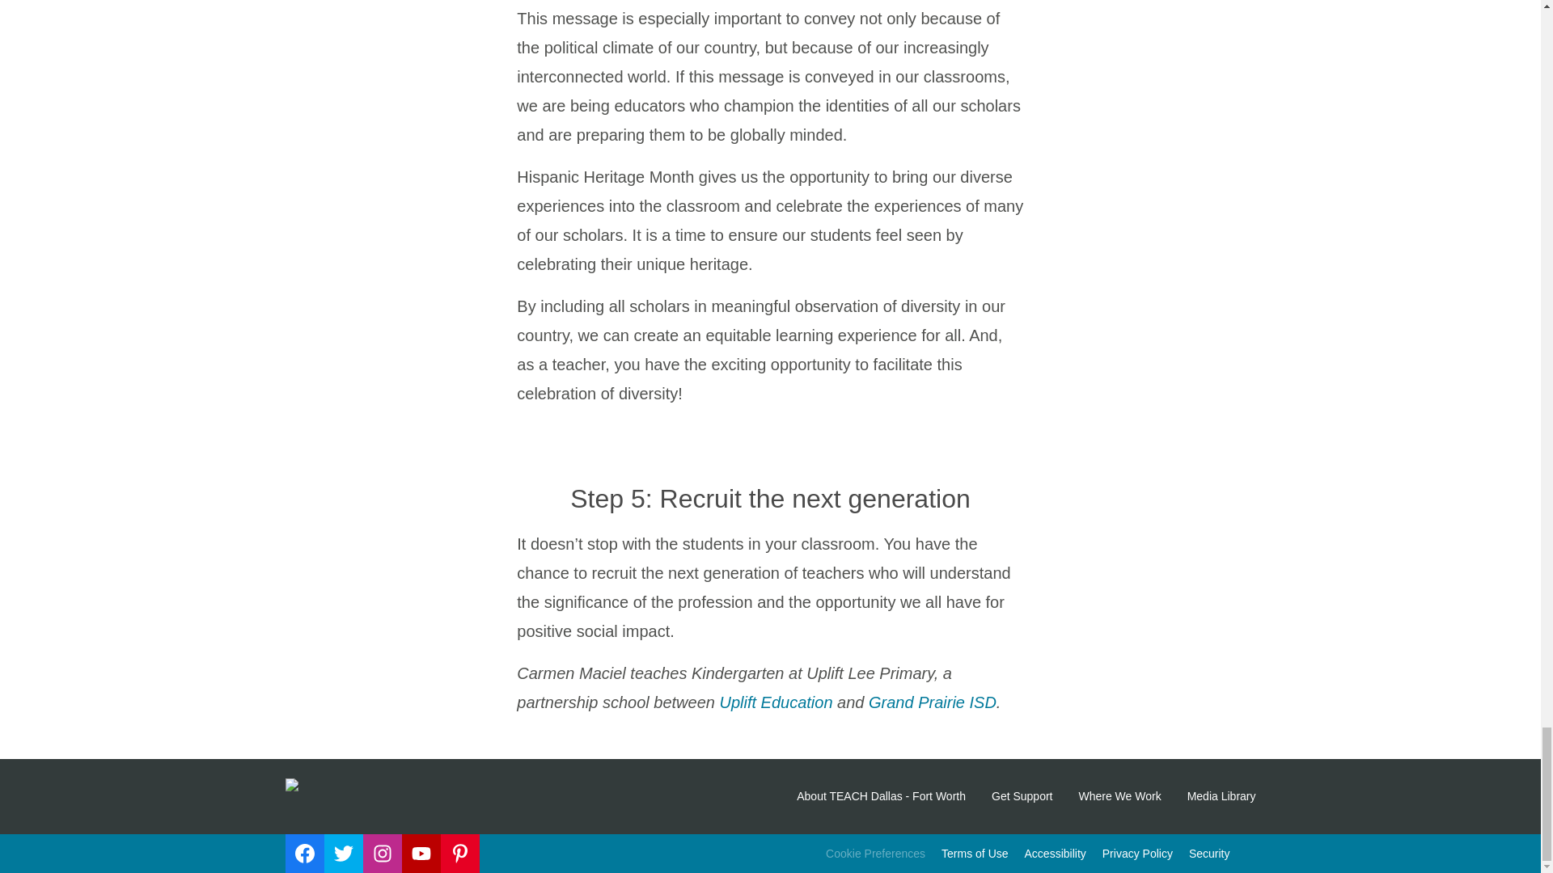  I want to click on Media Library, so click(1221, 796).